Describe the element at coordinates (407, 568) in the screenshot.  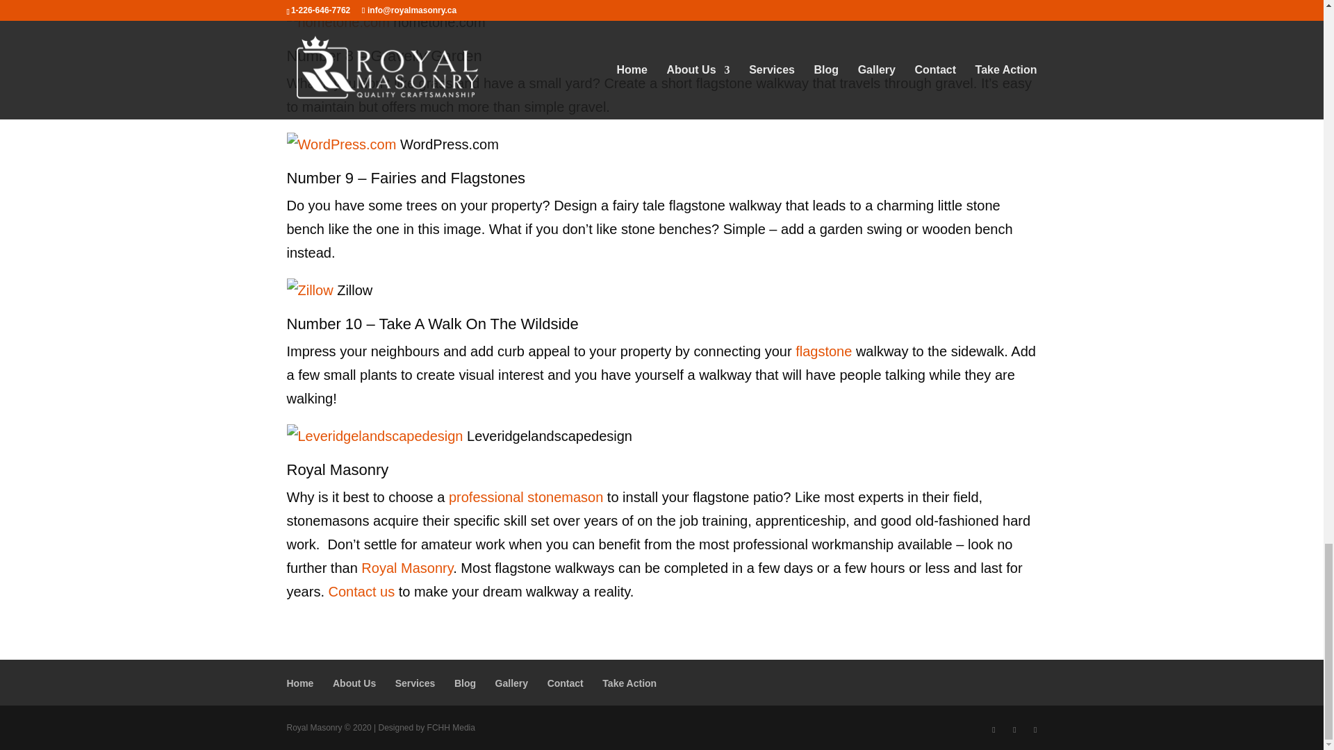
I see `Royal Masonry` at that location.